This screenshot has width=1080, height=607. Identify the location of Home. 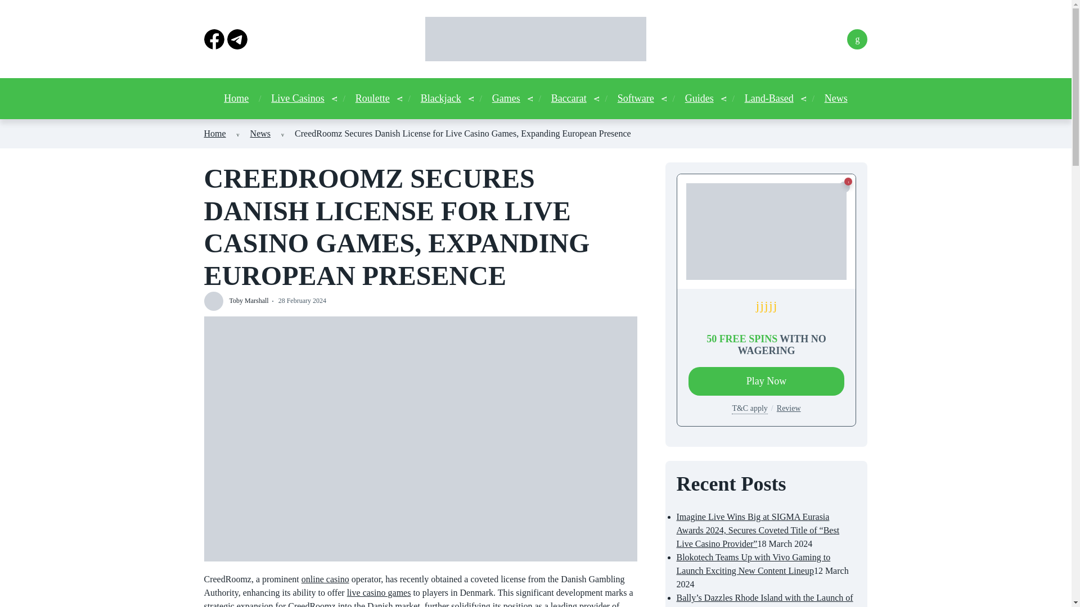
(236, 99).